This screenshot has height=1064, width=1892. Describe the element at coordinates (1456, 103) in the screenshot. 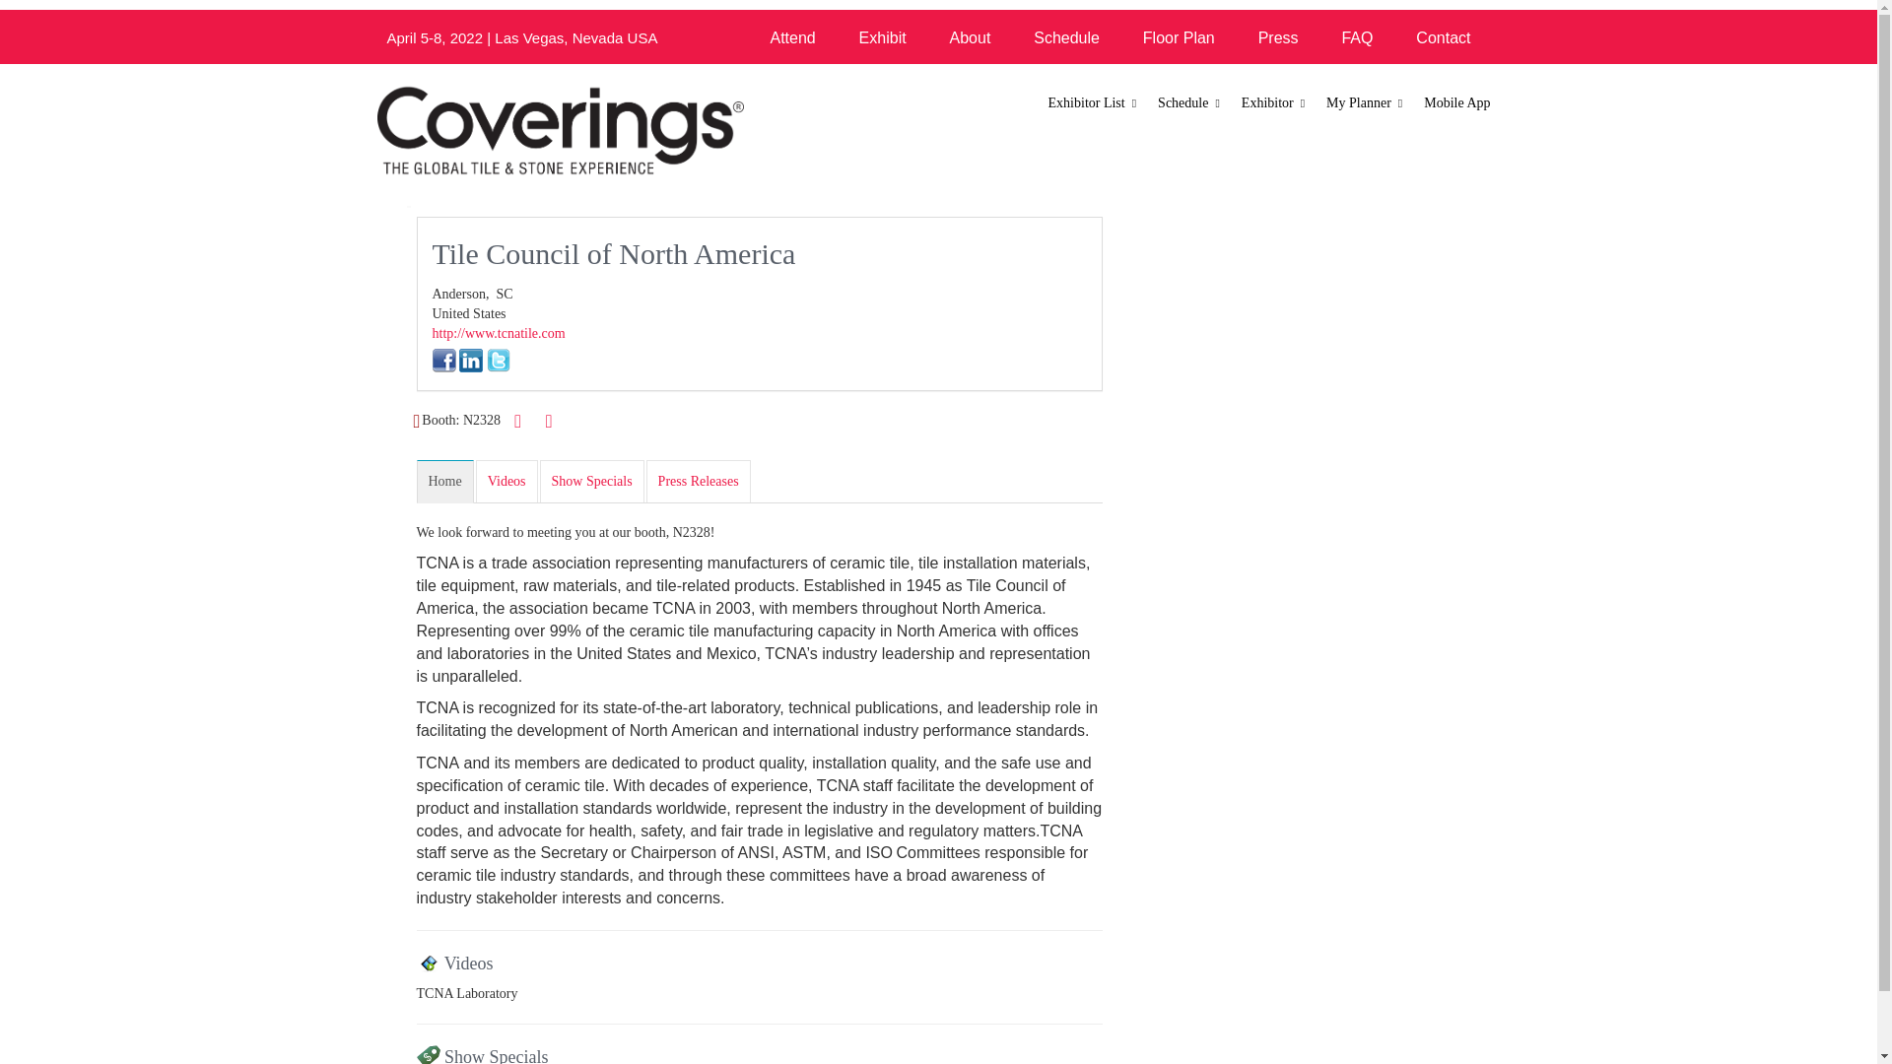

I see `Mobile App` at that location.